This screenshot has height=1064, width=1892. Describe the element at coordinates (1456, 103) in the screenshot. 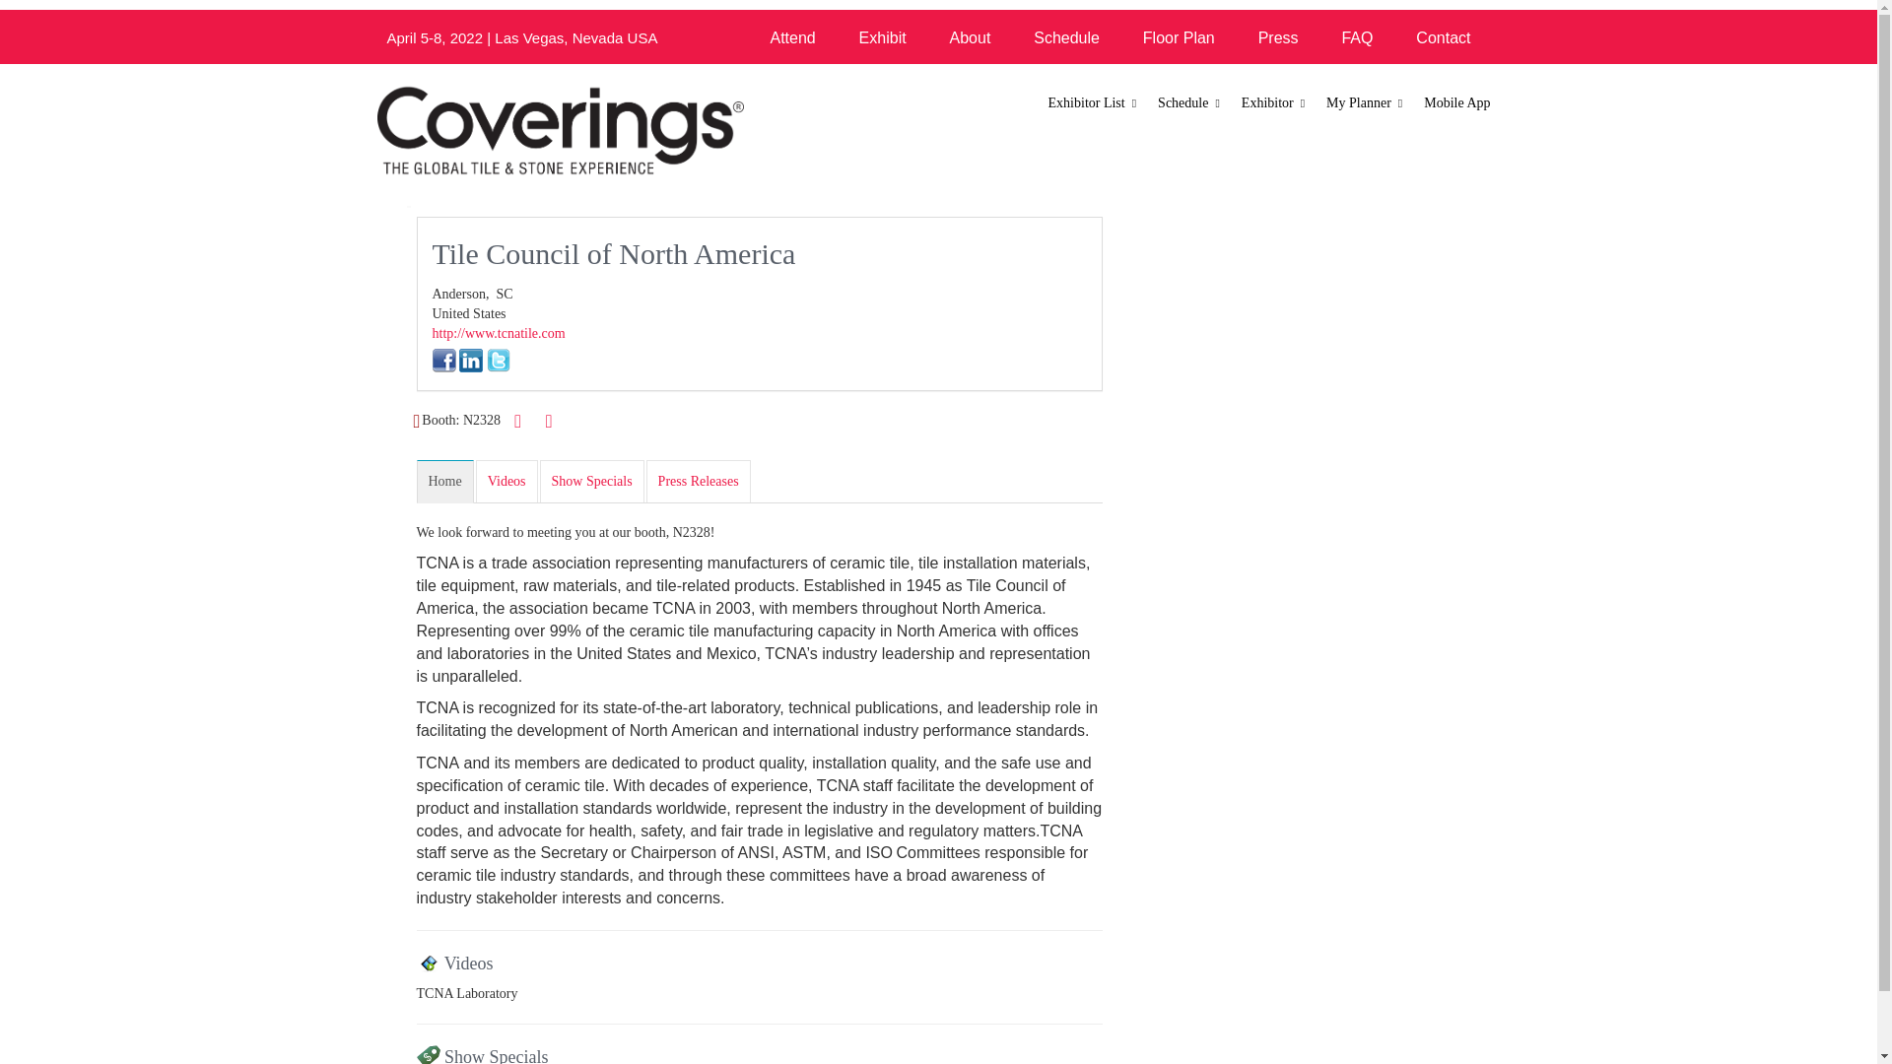

I see `Mobile App` at that location.